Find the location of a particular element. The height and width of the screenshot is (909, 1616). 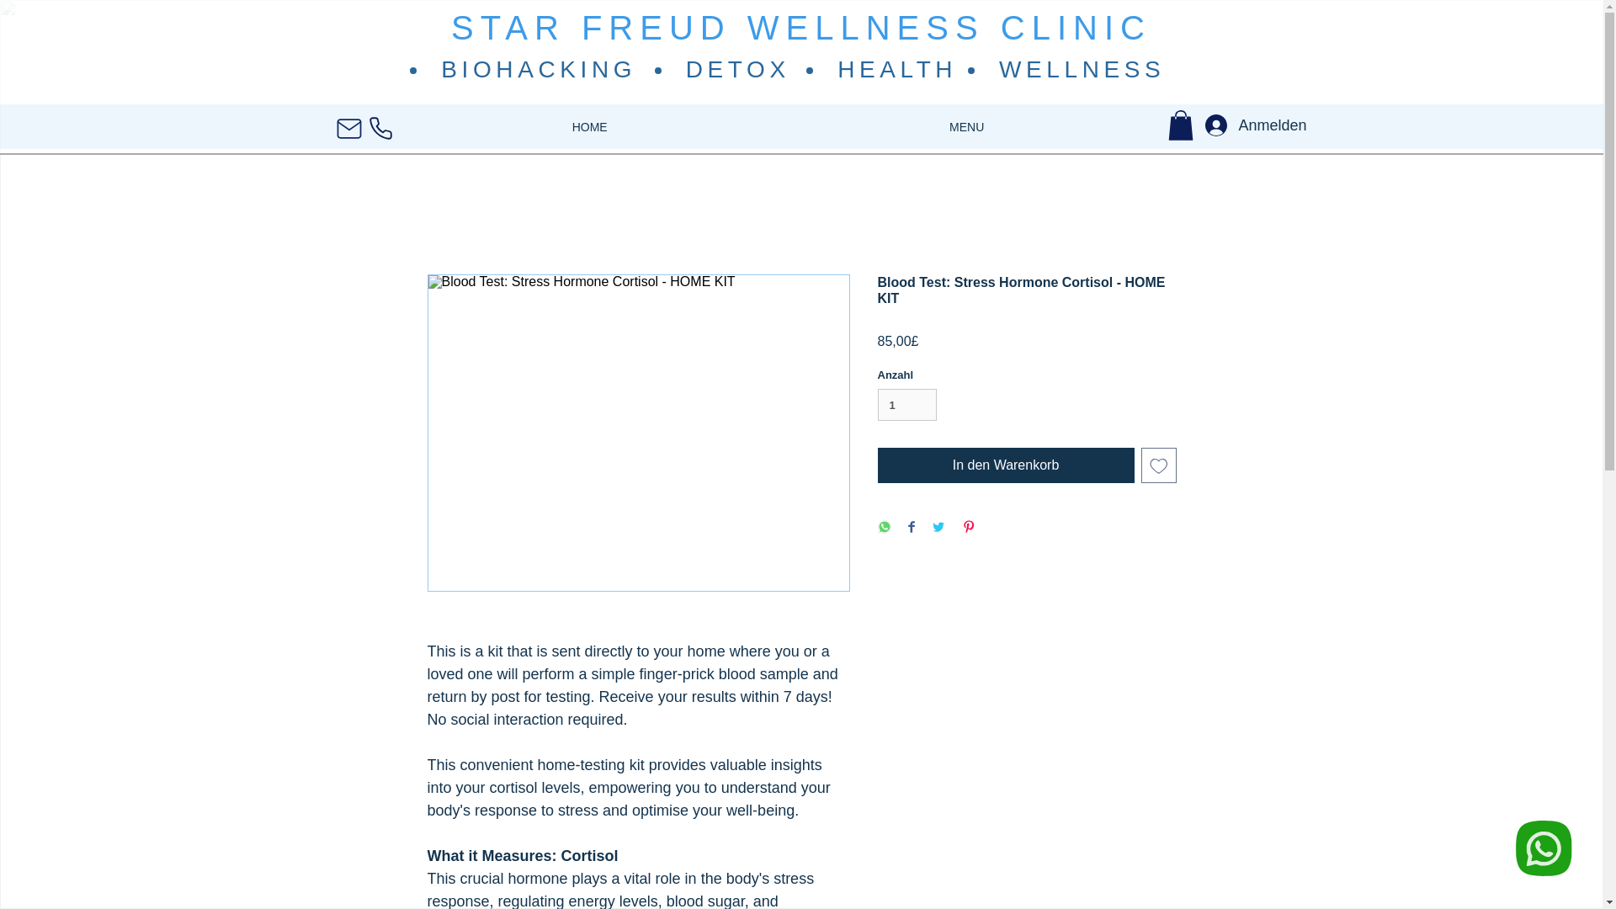

MENU is located at coordinates (966, 127).